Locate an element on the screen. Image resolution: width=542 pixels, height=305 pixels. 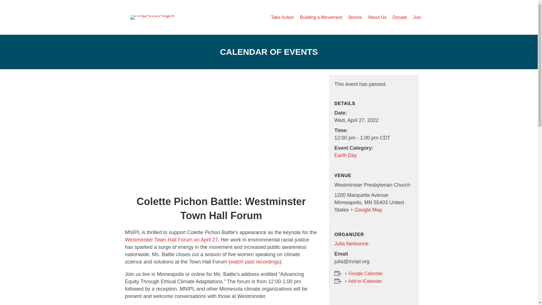
mnipl-2016-logo4 is located at coordinates (152, 18).